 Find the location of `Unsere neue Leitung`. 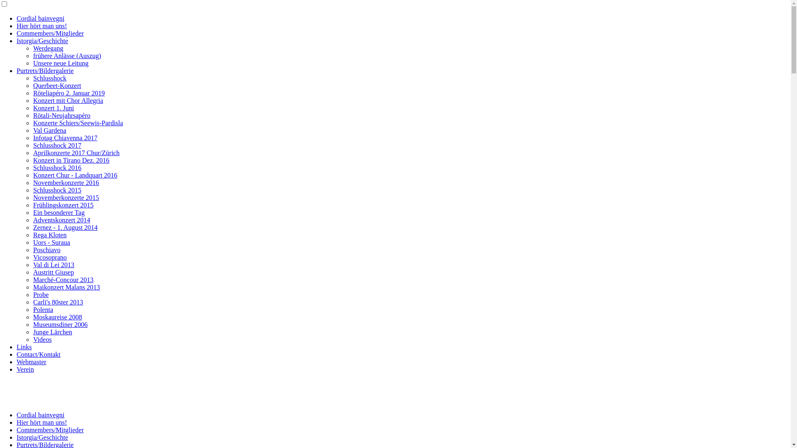

Unsere neue Leitung is located at coordinates (61, 63).